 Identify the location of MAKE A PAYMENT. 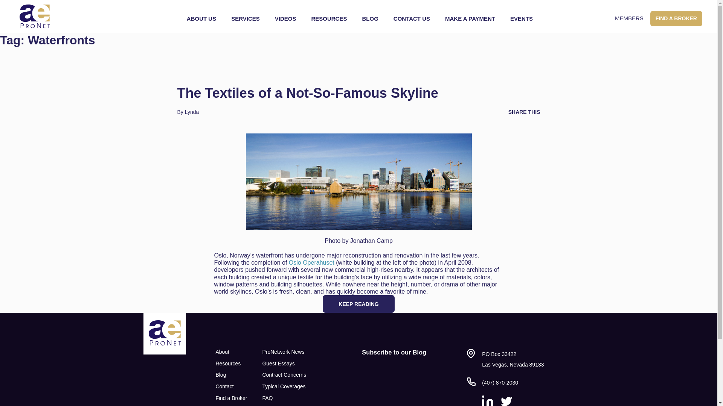
(470, 19).